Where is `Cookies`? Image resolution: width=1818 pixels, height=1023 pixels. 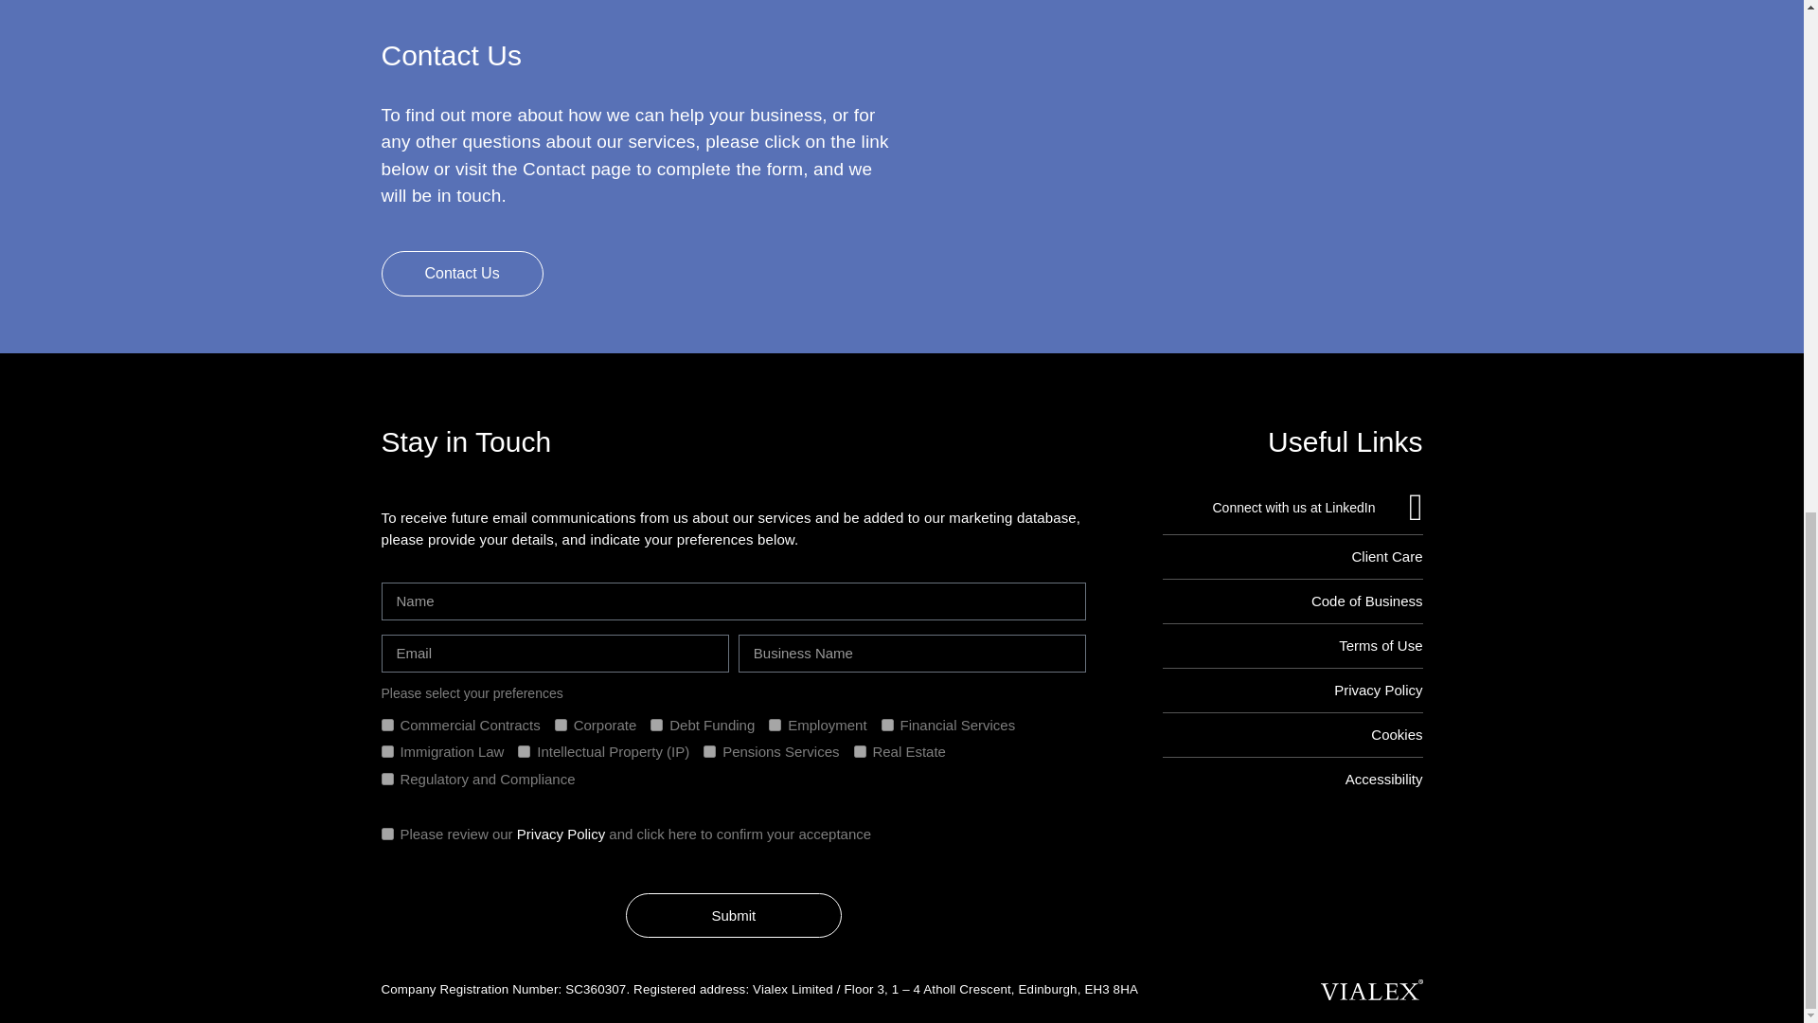 Cookies is located at coordinates (1293, 734).